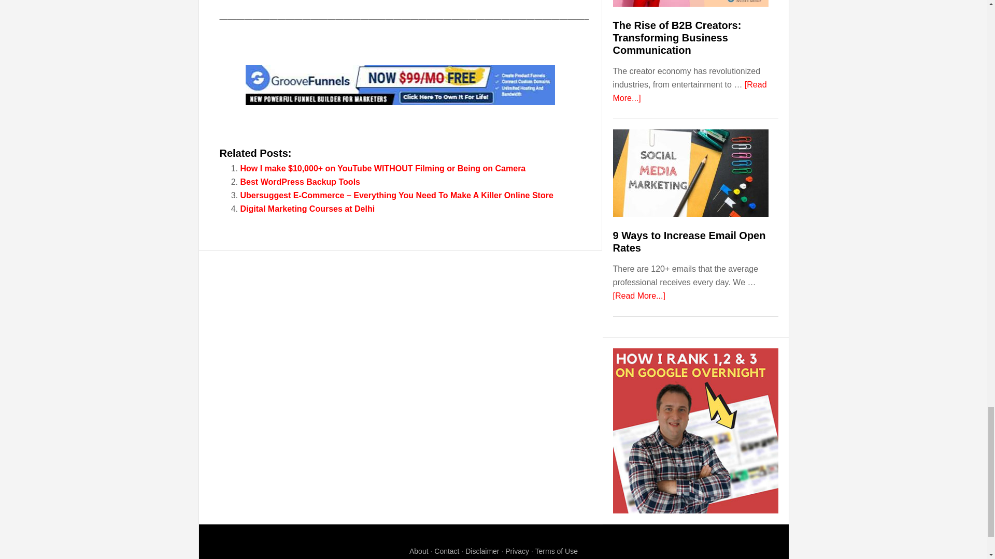 The image size is (995, 559). What do you see at coordinates (301, 182) in the screenshot?
I see `Best WordPress Backup Tools` at bounding box center [301, 182].